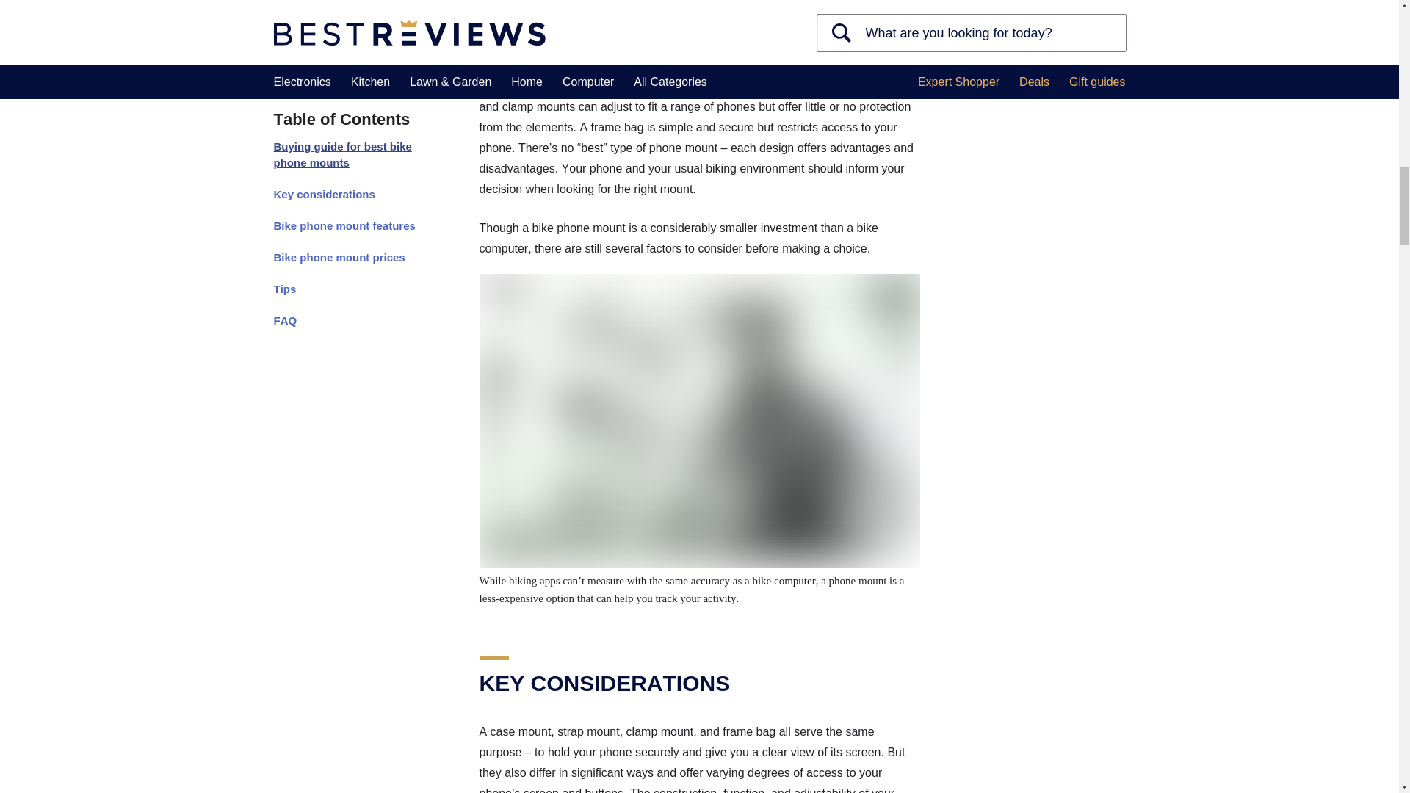 Image resolution: width=1410 pixels, height=793 pixels. I want to click on Bike phone mount prices, so click(350, 7).